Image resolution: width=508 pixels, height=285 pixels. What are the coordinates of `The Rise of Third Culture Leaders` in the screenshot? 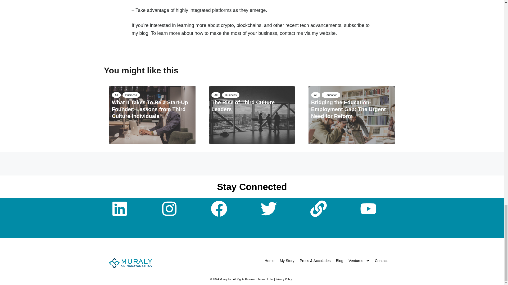 It's located at (243, 106).